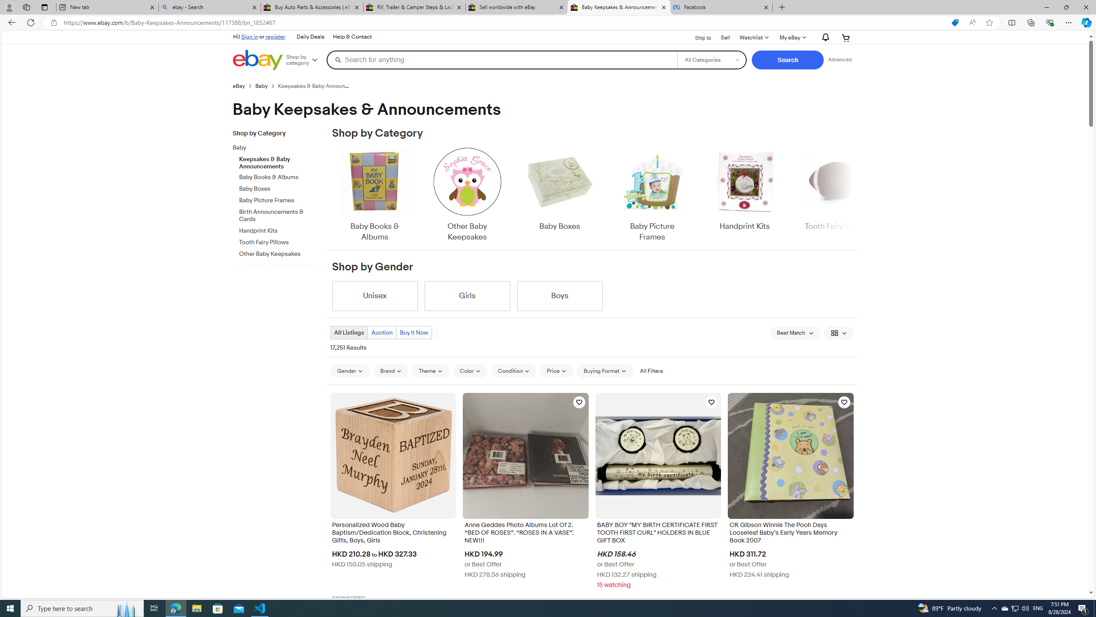  I want to click on Girls, so click(467, 296).